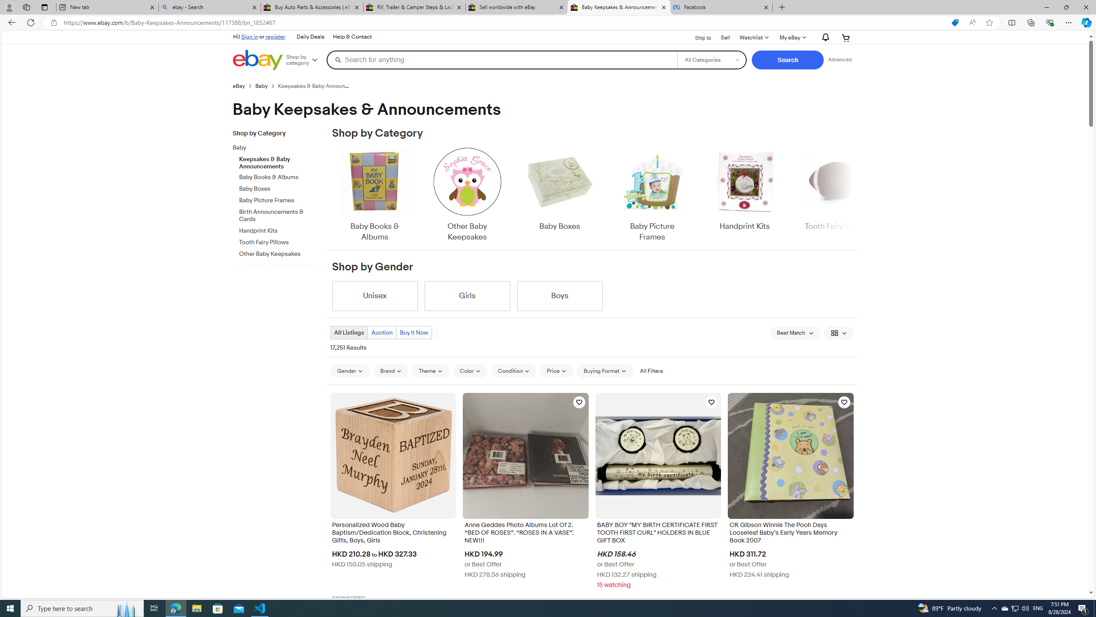  I want to click on Girls, so click(467, 296).